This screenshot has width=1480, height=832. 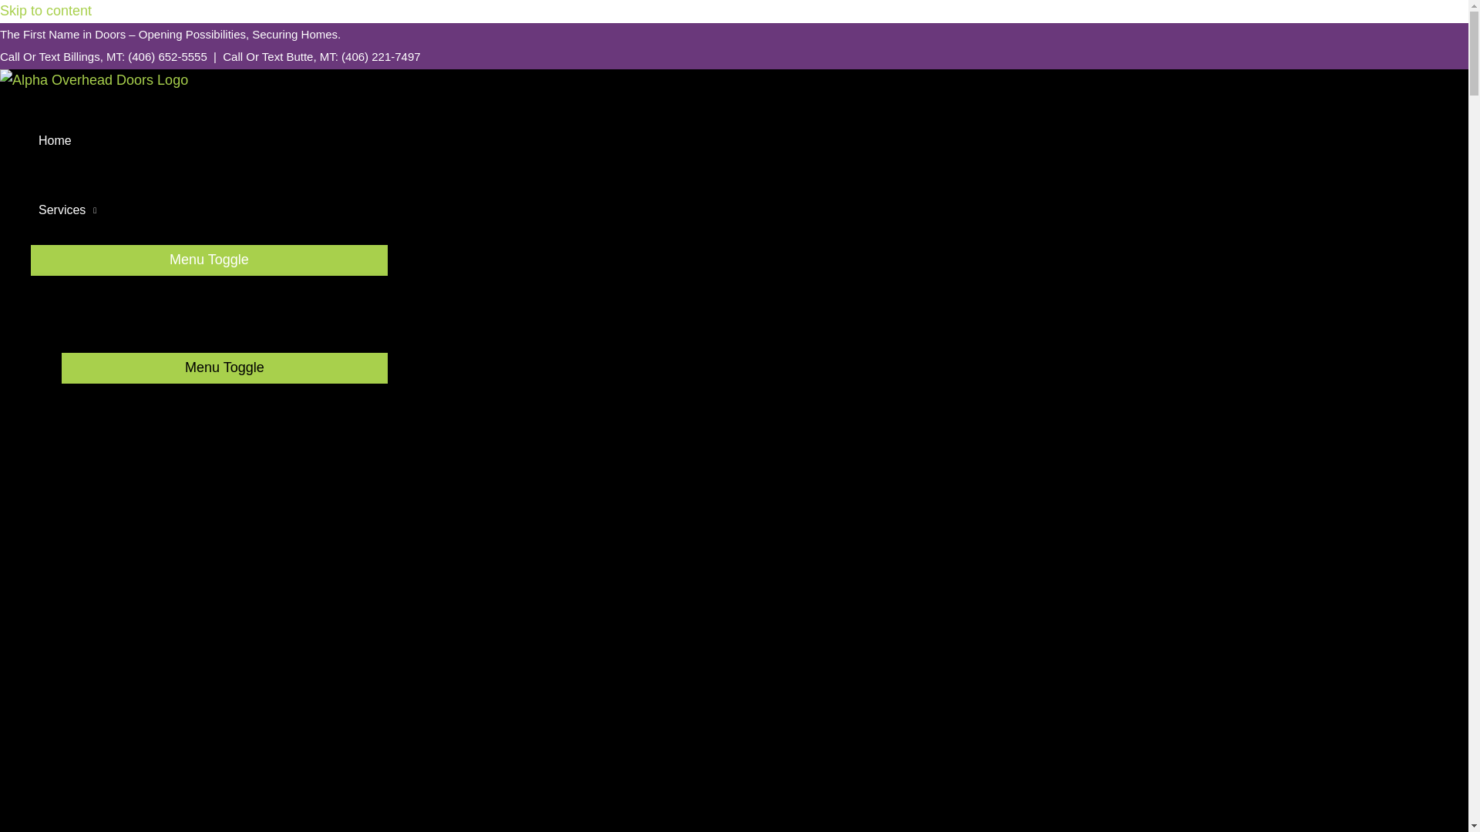 What do you see at coordinates (210, 140) in the screenshot?
I see `Home` at bounding box center [210, 140].